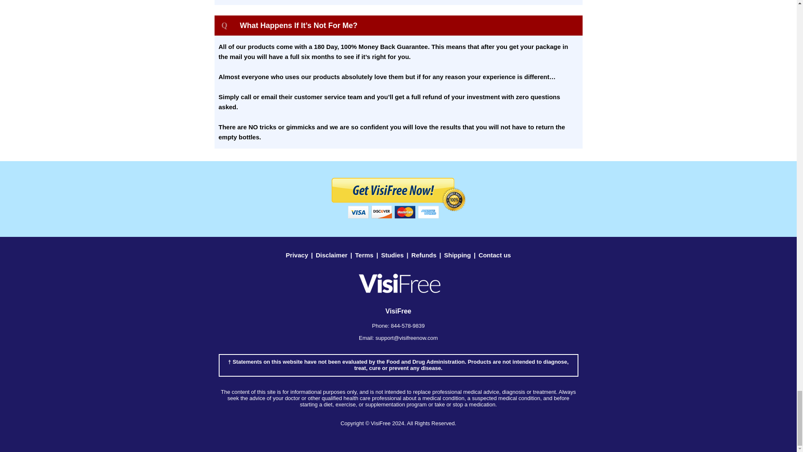  What do you see at coordinates (381, 424) in the screenshot?
I see `VisiFree` at bounding box center [381, 424].